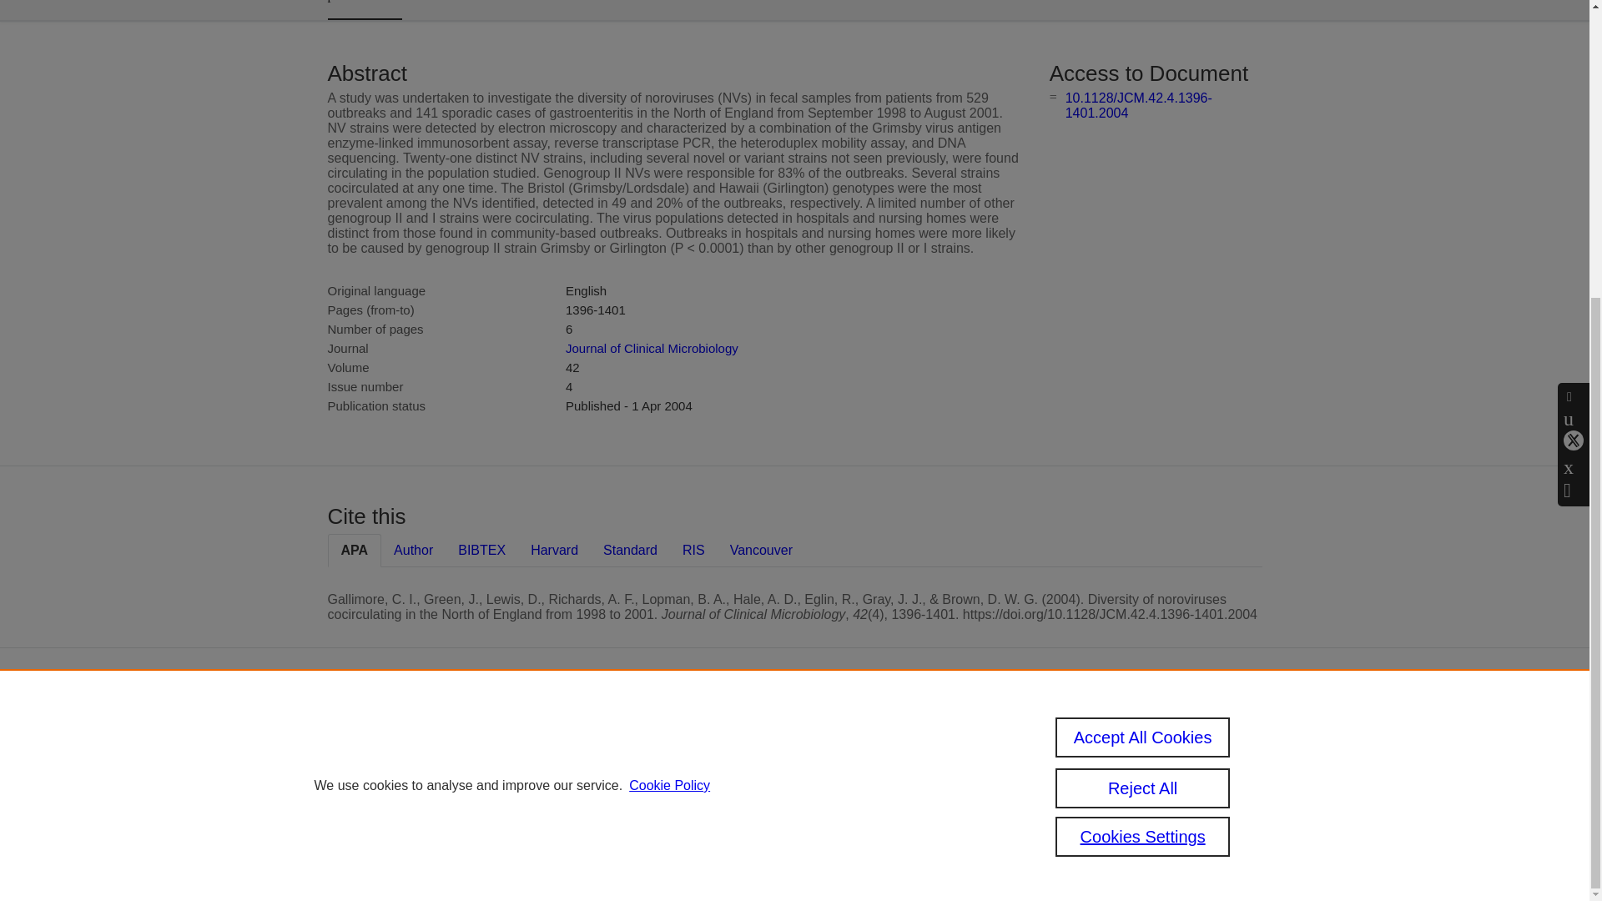 The width and height of the screenshot is (1602, 901). What do you see at coordinates (1238, 737) in the screenshot?
I see `Contact us` at bounding box center [1238, 737].